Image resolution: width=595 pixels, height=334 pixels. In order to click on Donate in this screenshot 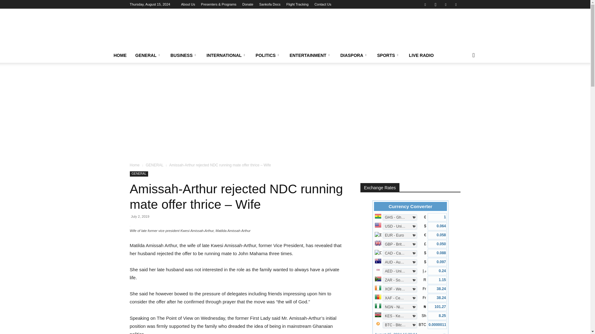, I will do `click(248, 4)`.